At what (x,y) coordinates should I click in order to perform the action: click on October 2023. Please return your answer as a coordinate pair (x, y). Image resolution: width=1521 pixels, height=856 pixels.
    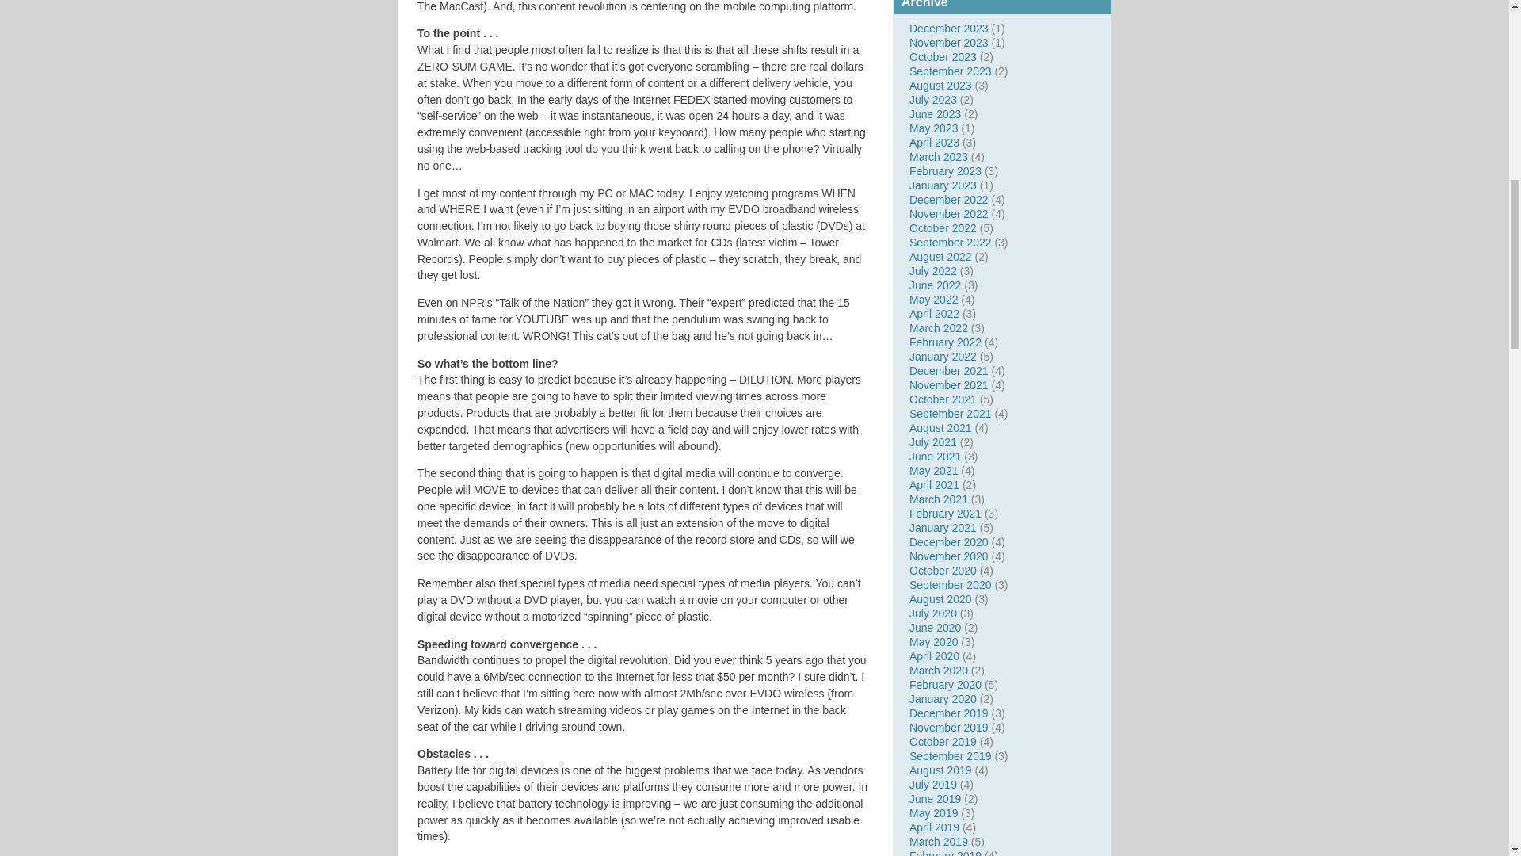
    Looking at the image, I should click on (943, 56).